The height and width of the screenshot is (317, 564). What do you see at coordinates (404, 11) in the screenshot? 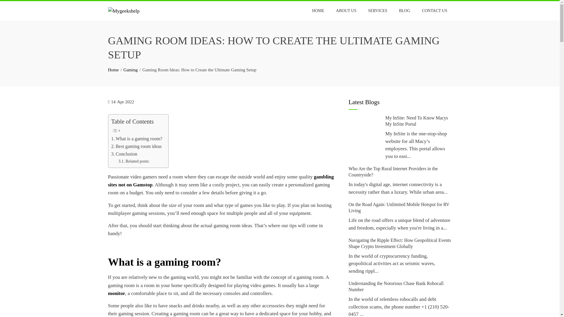
I see `BLOG` at bounding box center [404, 11].